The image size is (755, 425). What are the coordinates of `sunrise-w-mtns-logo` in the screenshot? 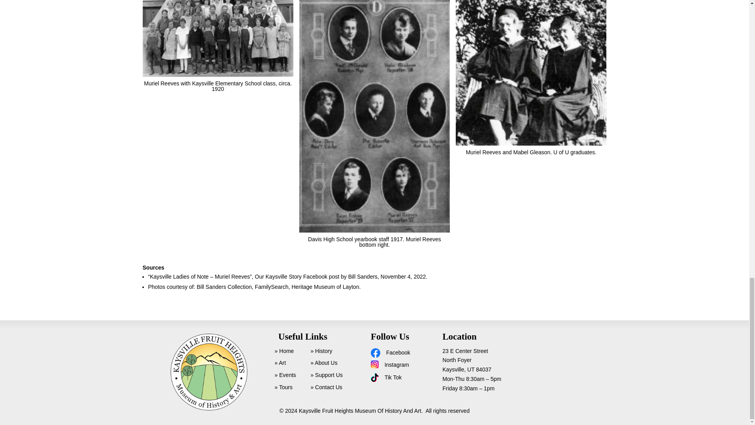 It's located at (209, 372).